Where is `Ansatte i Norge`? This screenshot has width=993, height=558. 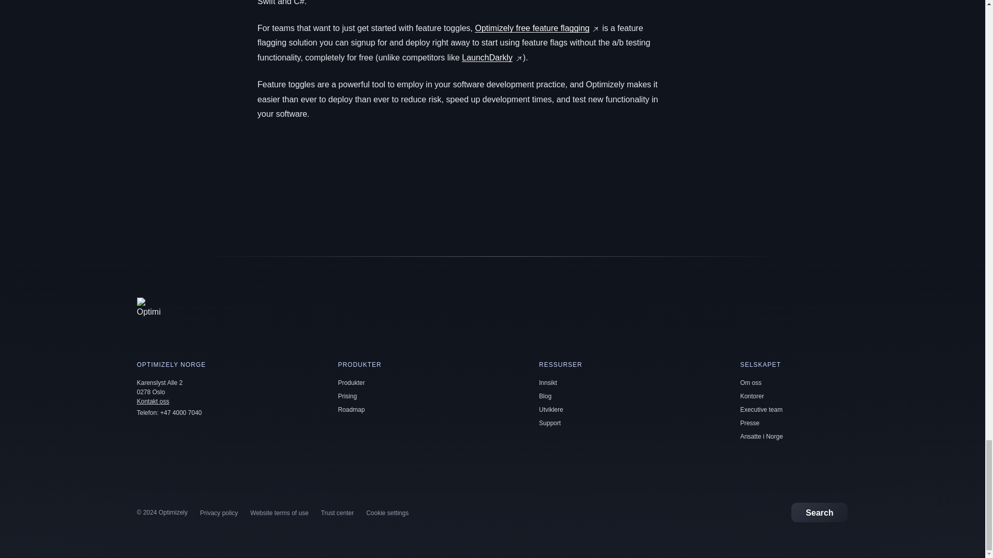
Ansatte i Norge is located at coordinates (761, 437).